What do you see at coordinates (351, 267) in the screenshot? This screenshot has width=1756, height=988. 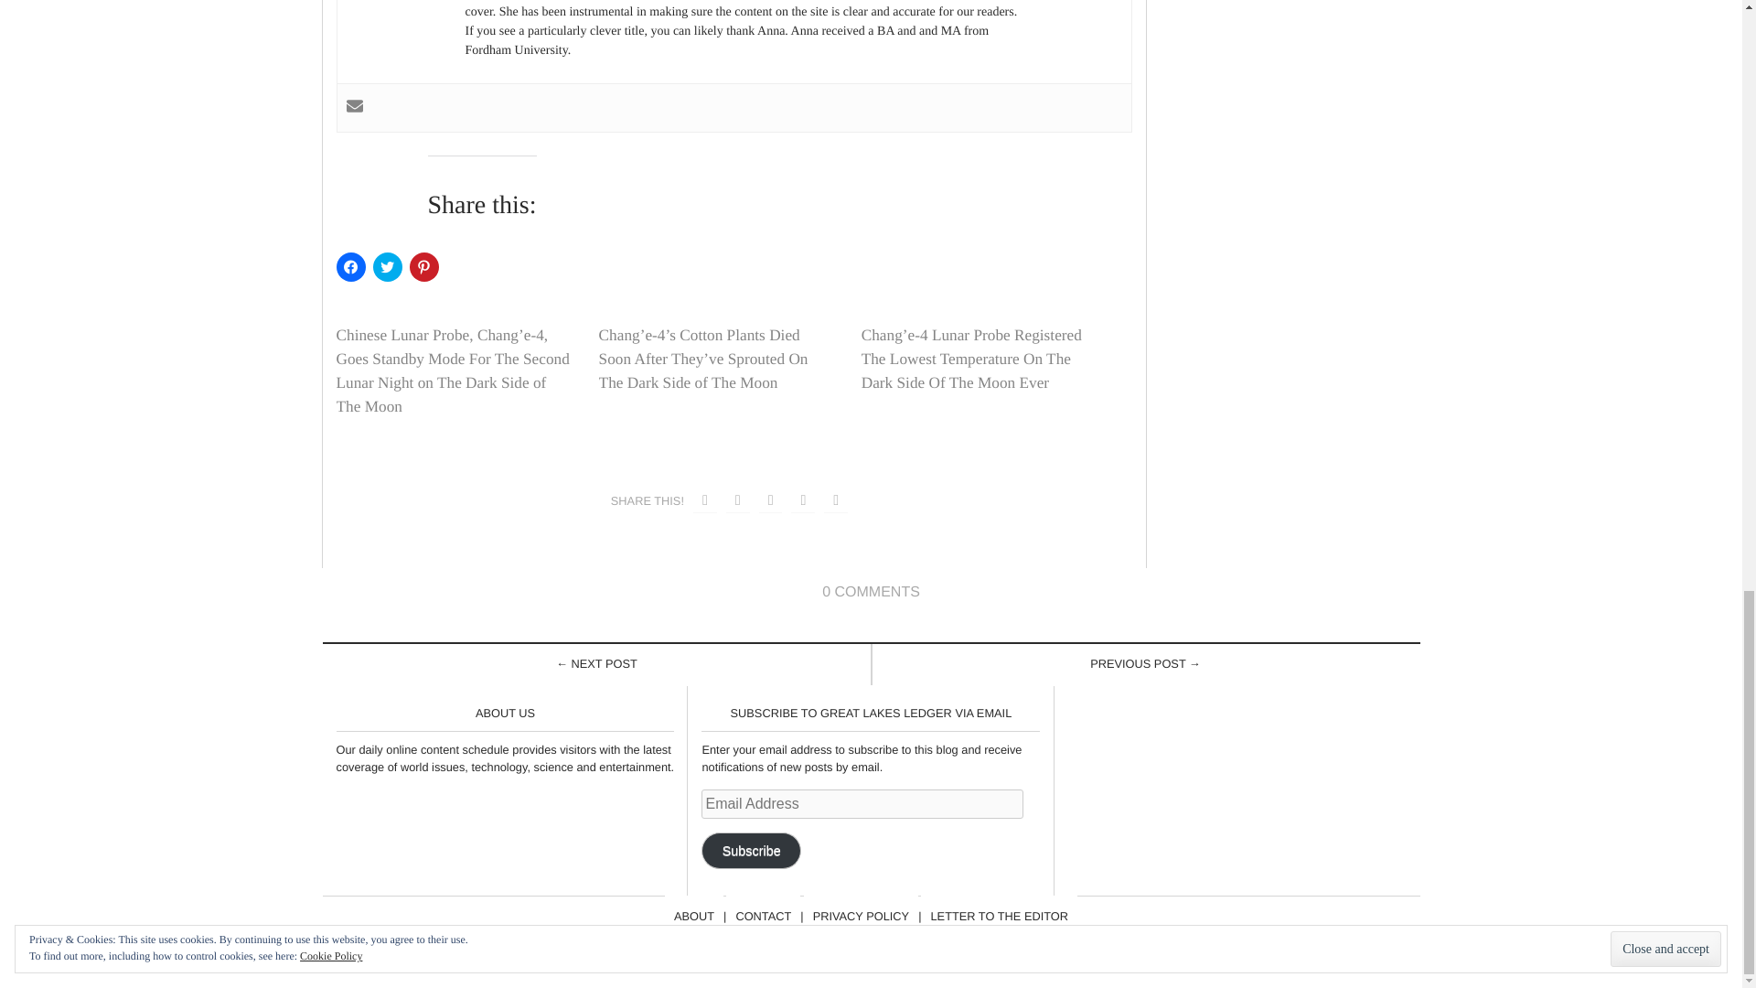 I see `Click to share on Facebook` at bounding box center [351, 267].